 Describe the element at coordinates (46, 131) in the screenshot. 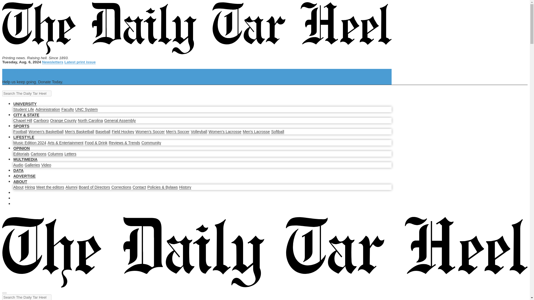

I see `Women's Basketball` at that location.